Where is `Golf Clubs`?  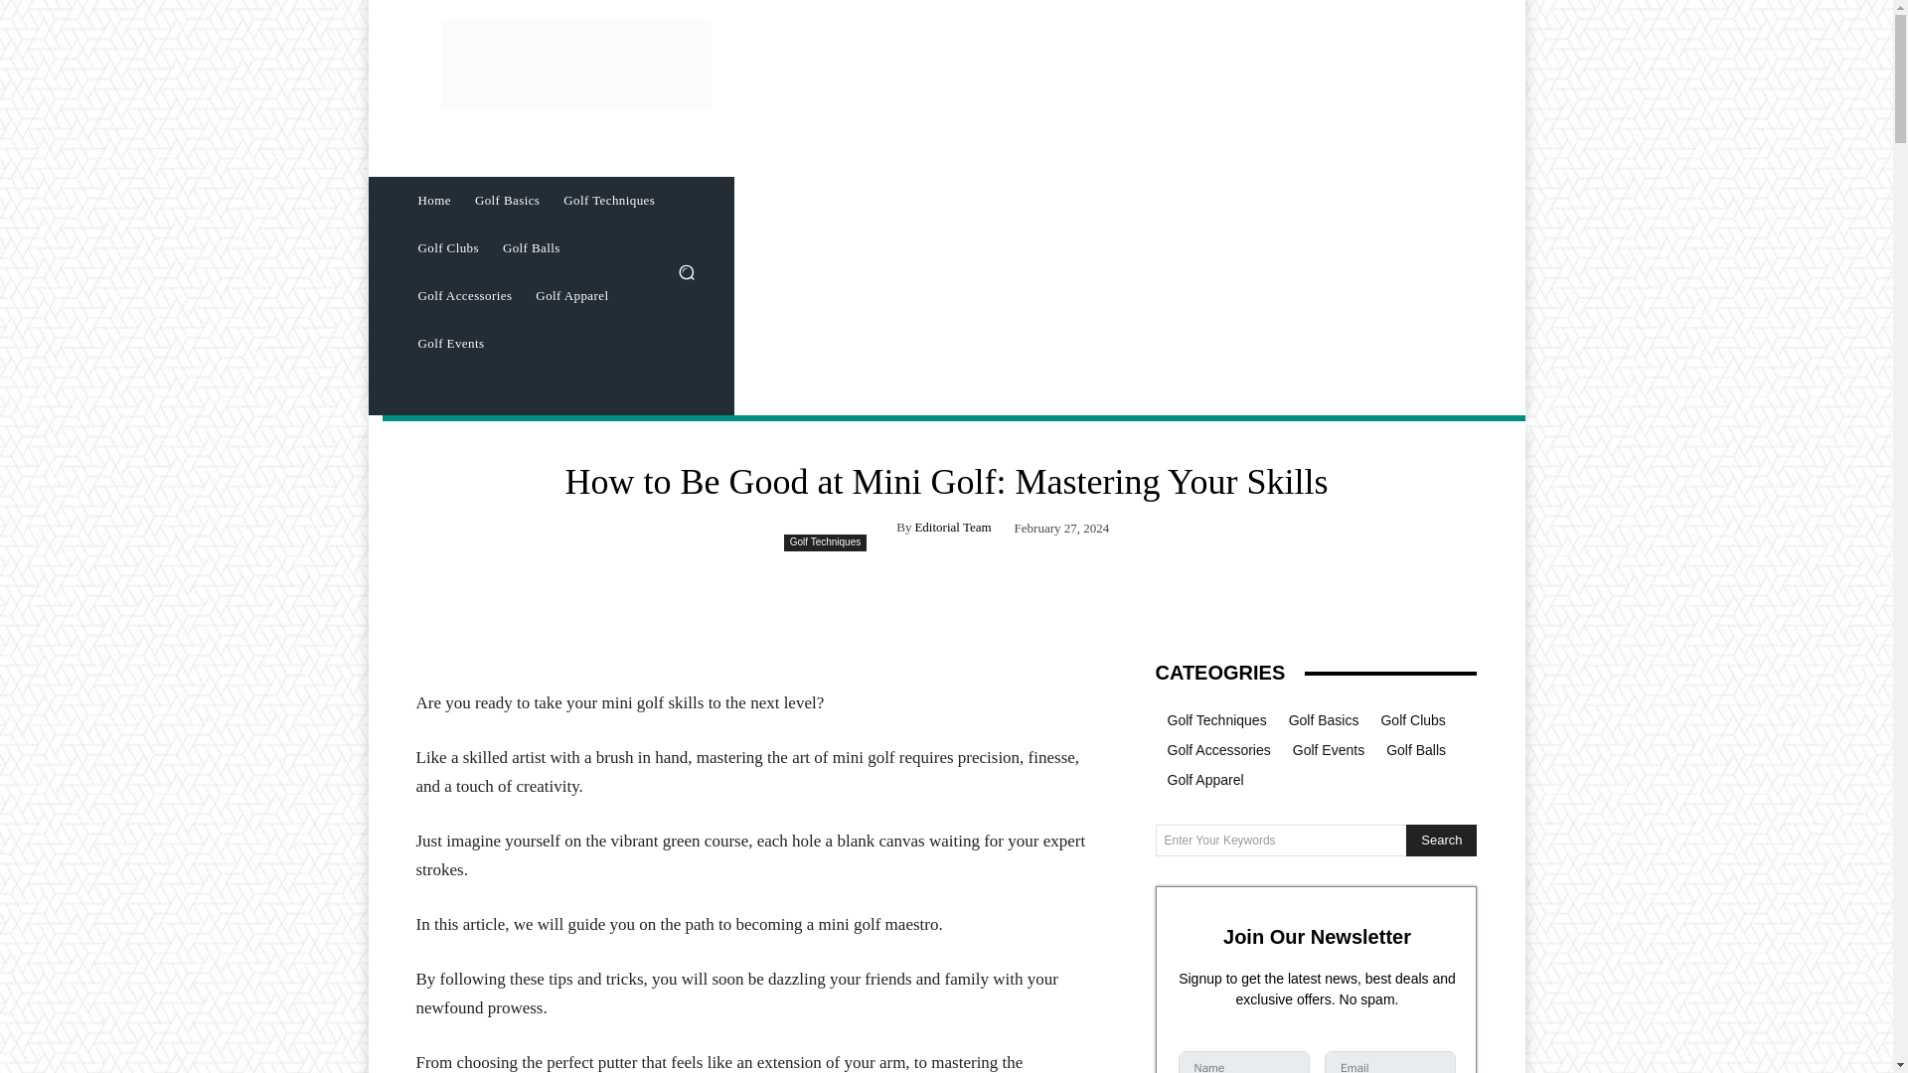
Golf Clubs is located at coordinates (447, 248).